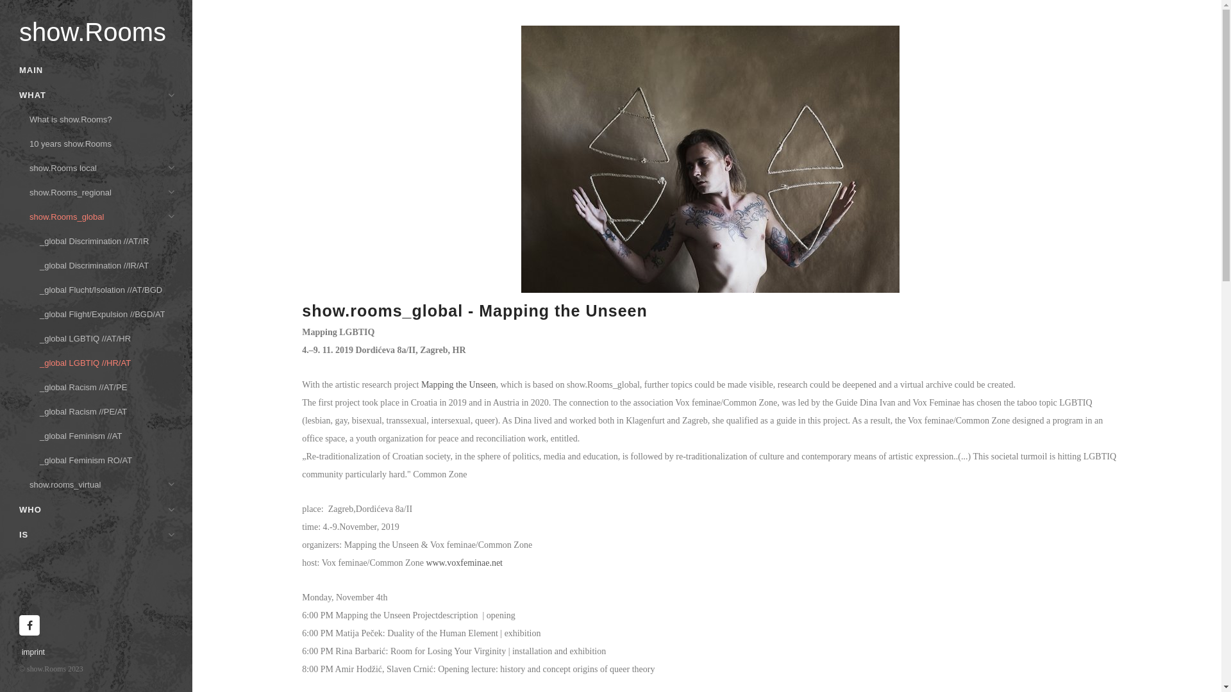 This screenshot has height=692, width=1231. Describe the element at coordinates (97, 290) in the screenshot. I see `_global Flucht/Isolation //AT/BGD` at that location.